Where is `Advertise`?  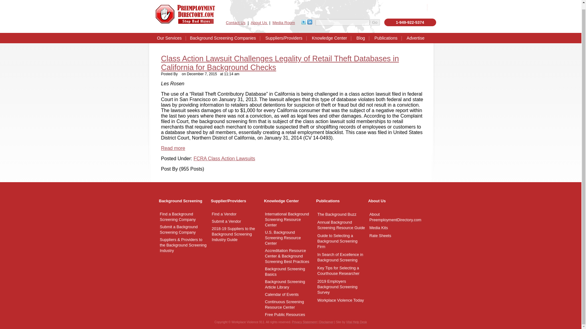
Advertise is located at coordinates (224, 214).